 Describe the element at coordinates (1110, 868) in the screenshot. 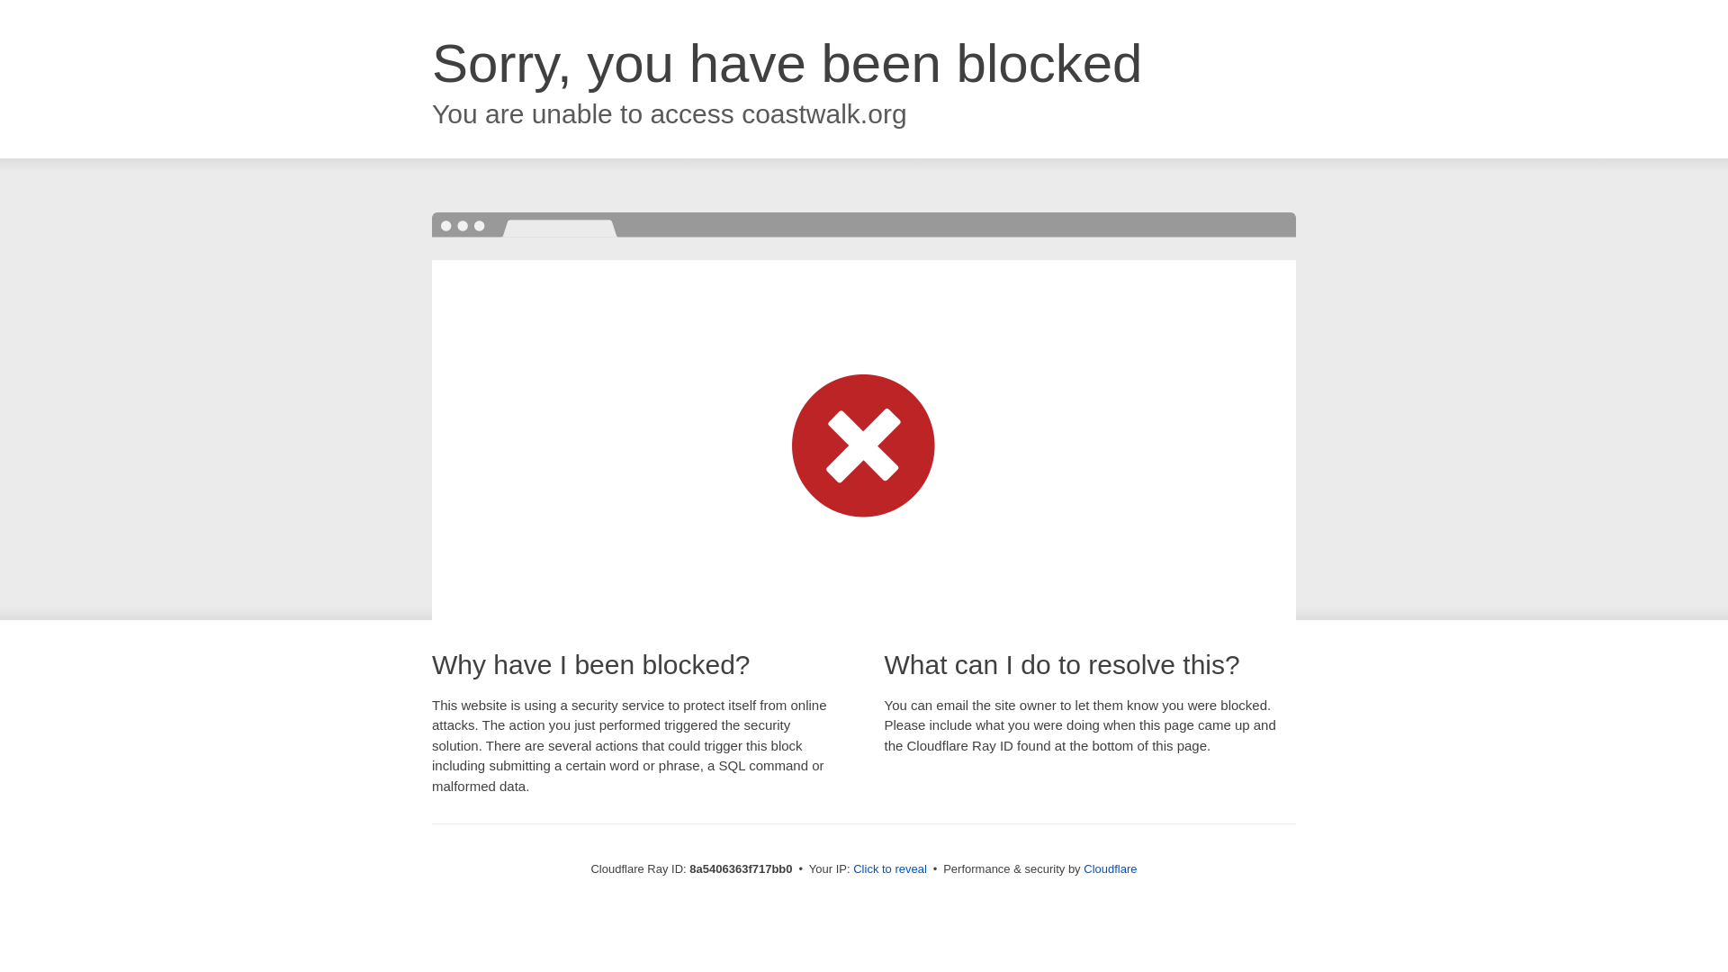

I see `Cloudflare` at that location.